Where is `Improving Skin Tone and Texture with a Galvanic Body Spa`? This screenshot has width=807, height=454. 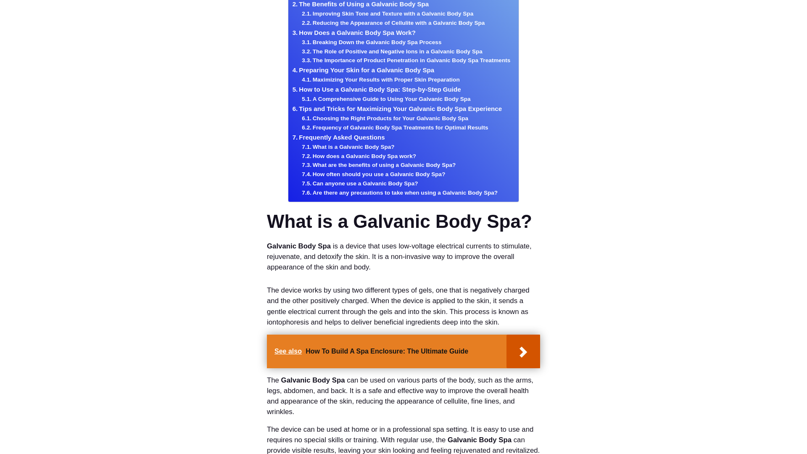 Improving Skin Tone and Texture with a Galvanic Body Spa is located at coordinates (388, 13).